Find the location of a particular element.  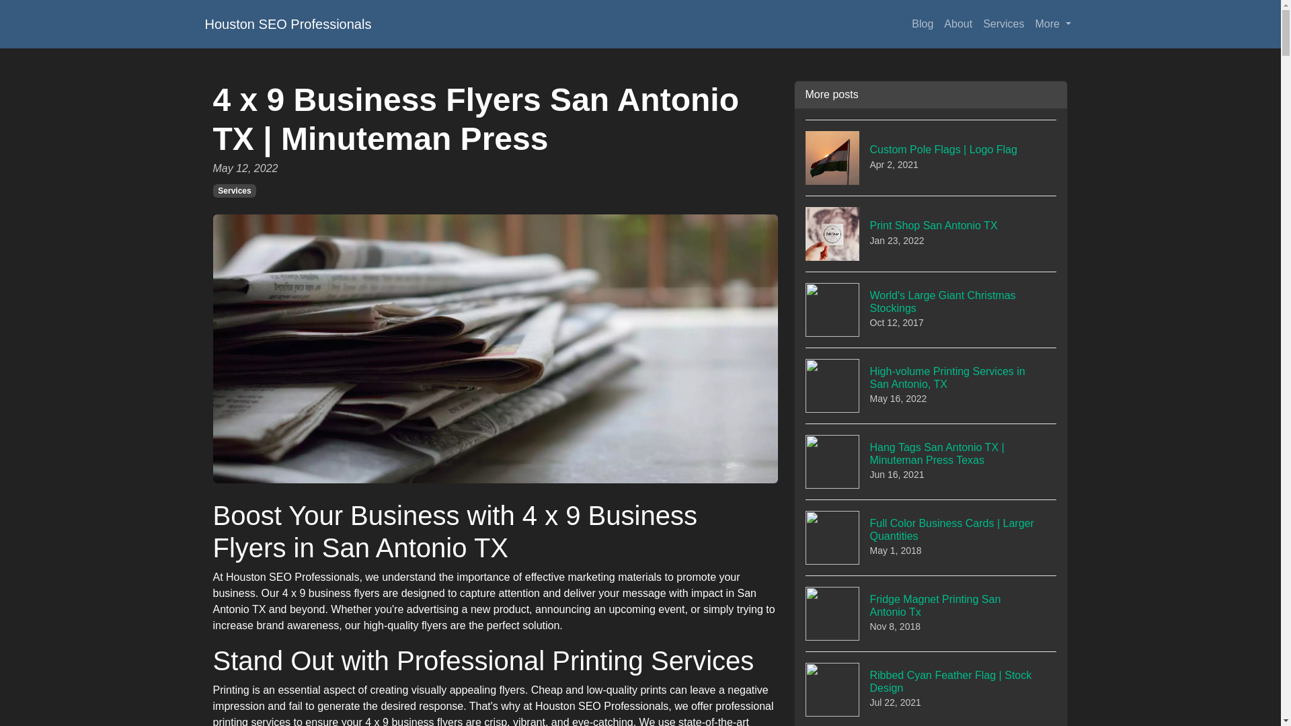

More is located at coordinates (931, 233).